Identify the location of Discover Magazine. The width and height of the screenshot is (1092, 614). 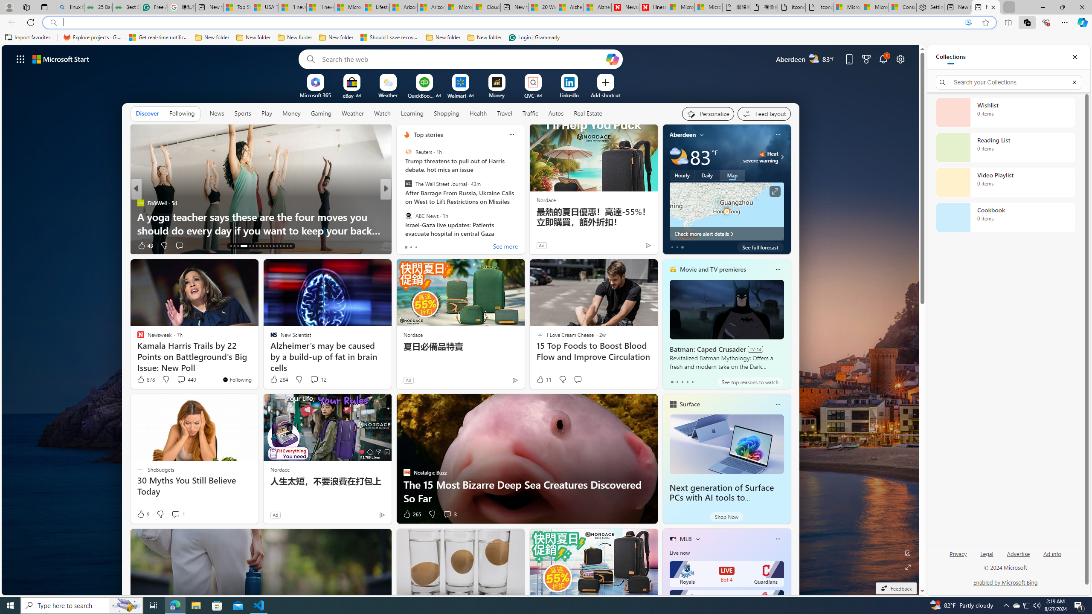
(403, 203).